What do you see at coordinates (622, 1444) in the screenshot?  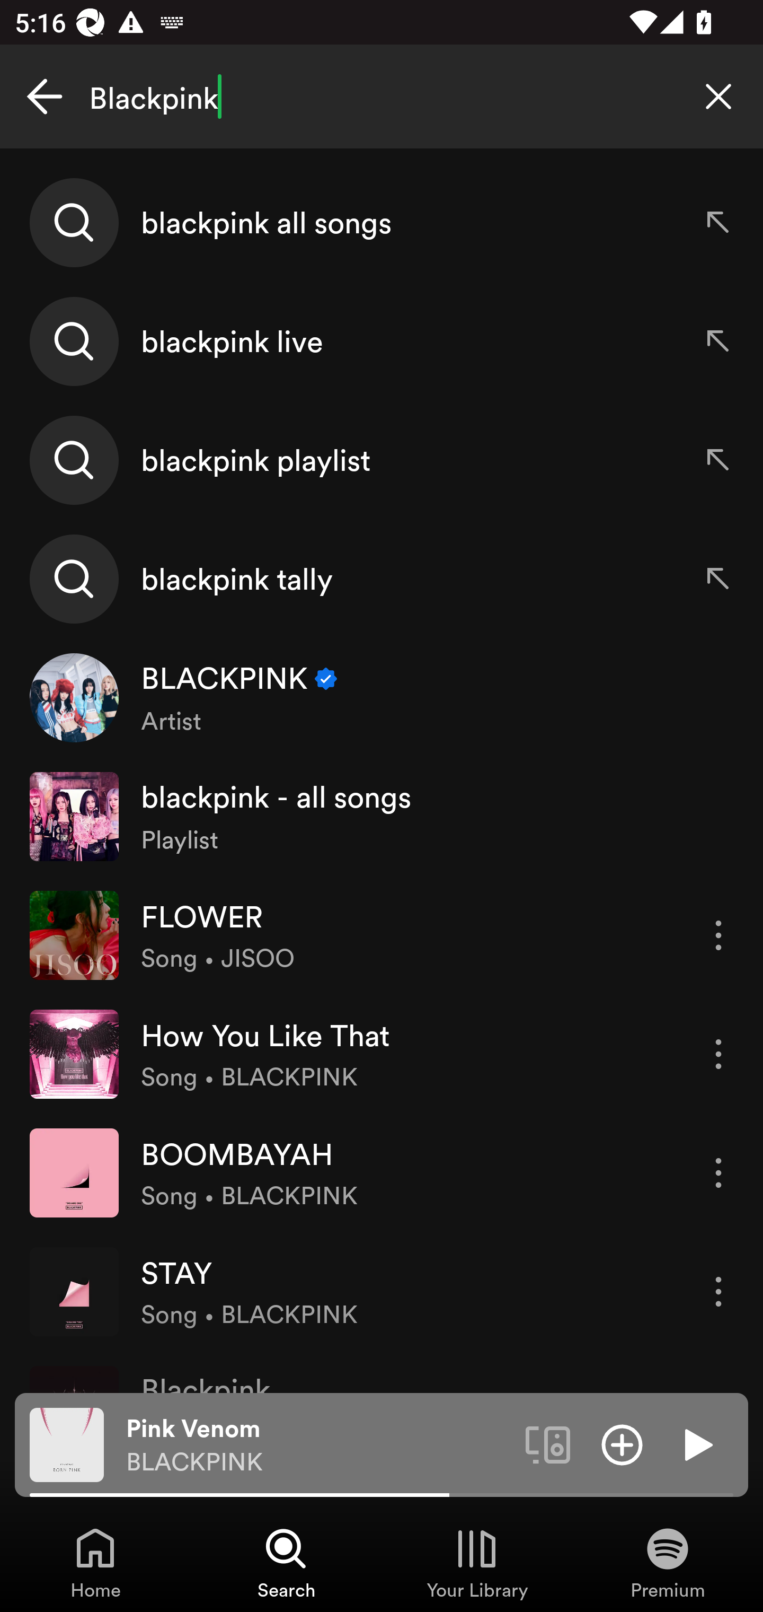 I see `Add item` at bounding box center [622, 1444].